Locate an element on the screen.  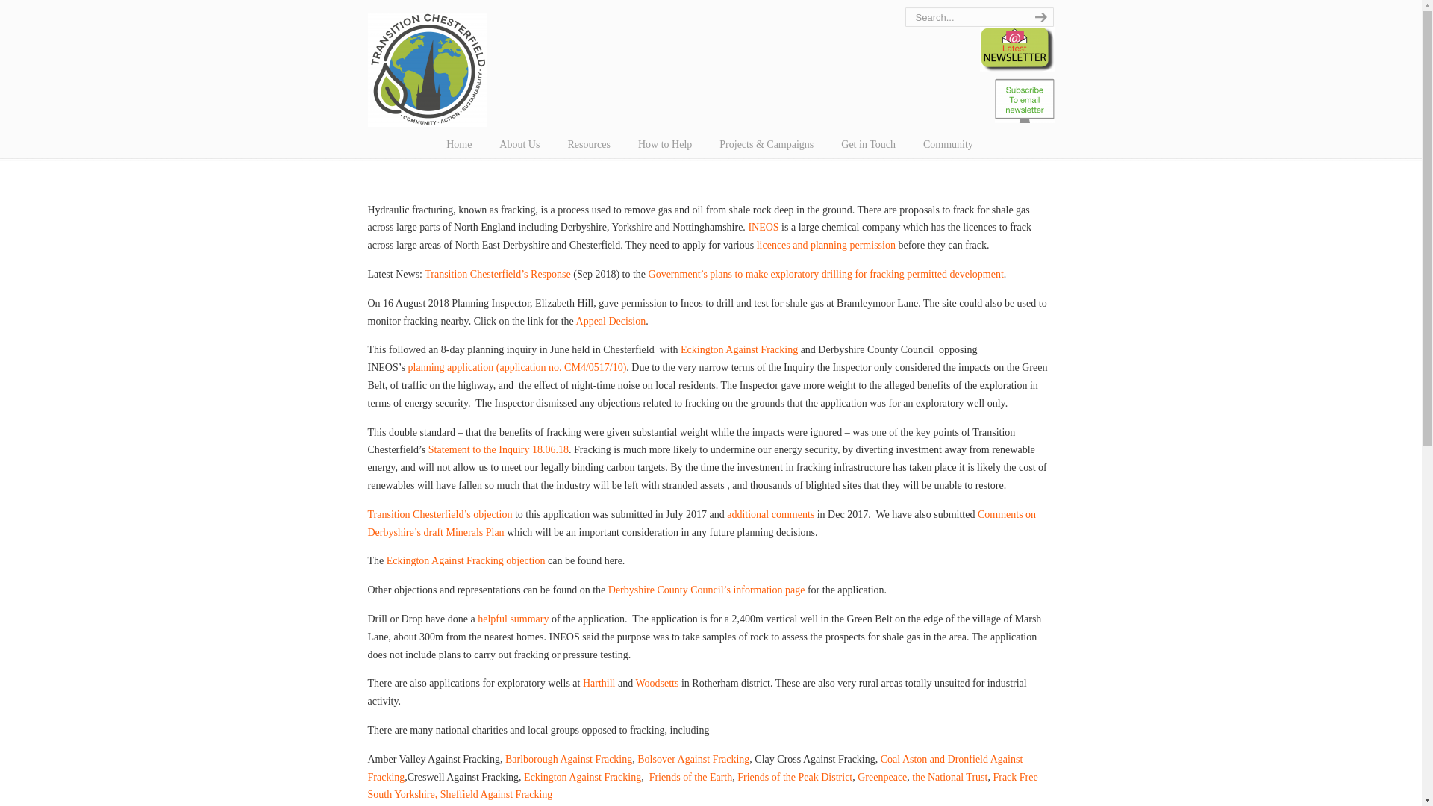
Eckington Against Fracking is located at coordinates (739, 349).